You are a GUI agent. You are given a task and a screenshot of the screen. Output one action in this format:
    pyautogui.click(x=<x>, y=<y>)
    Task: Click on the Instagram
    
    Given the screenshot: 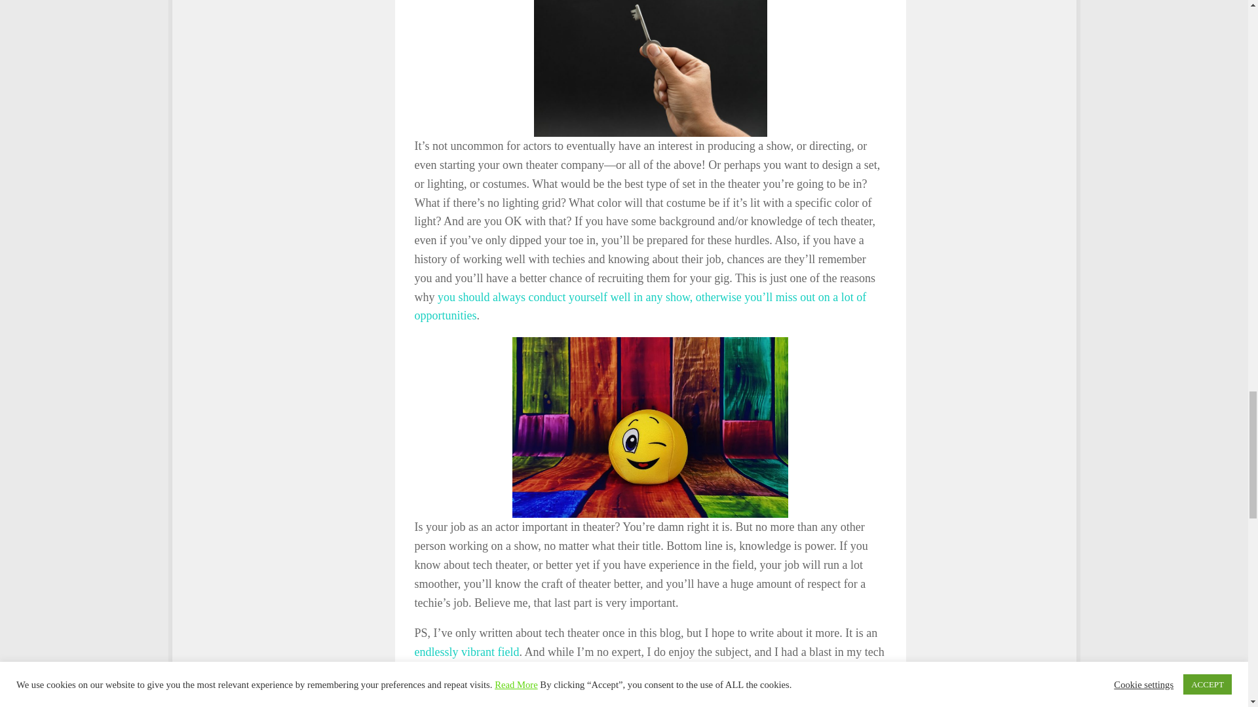 What is the action you would take?
    pyautogui.click(x=505, y=700)
    